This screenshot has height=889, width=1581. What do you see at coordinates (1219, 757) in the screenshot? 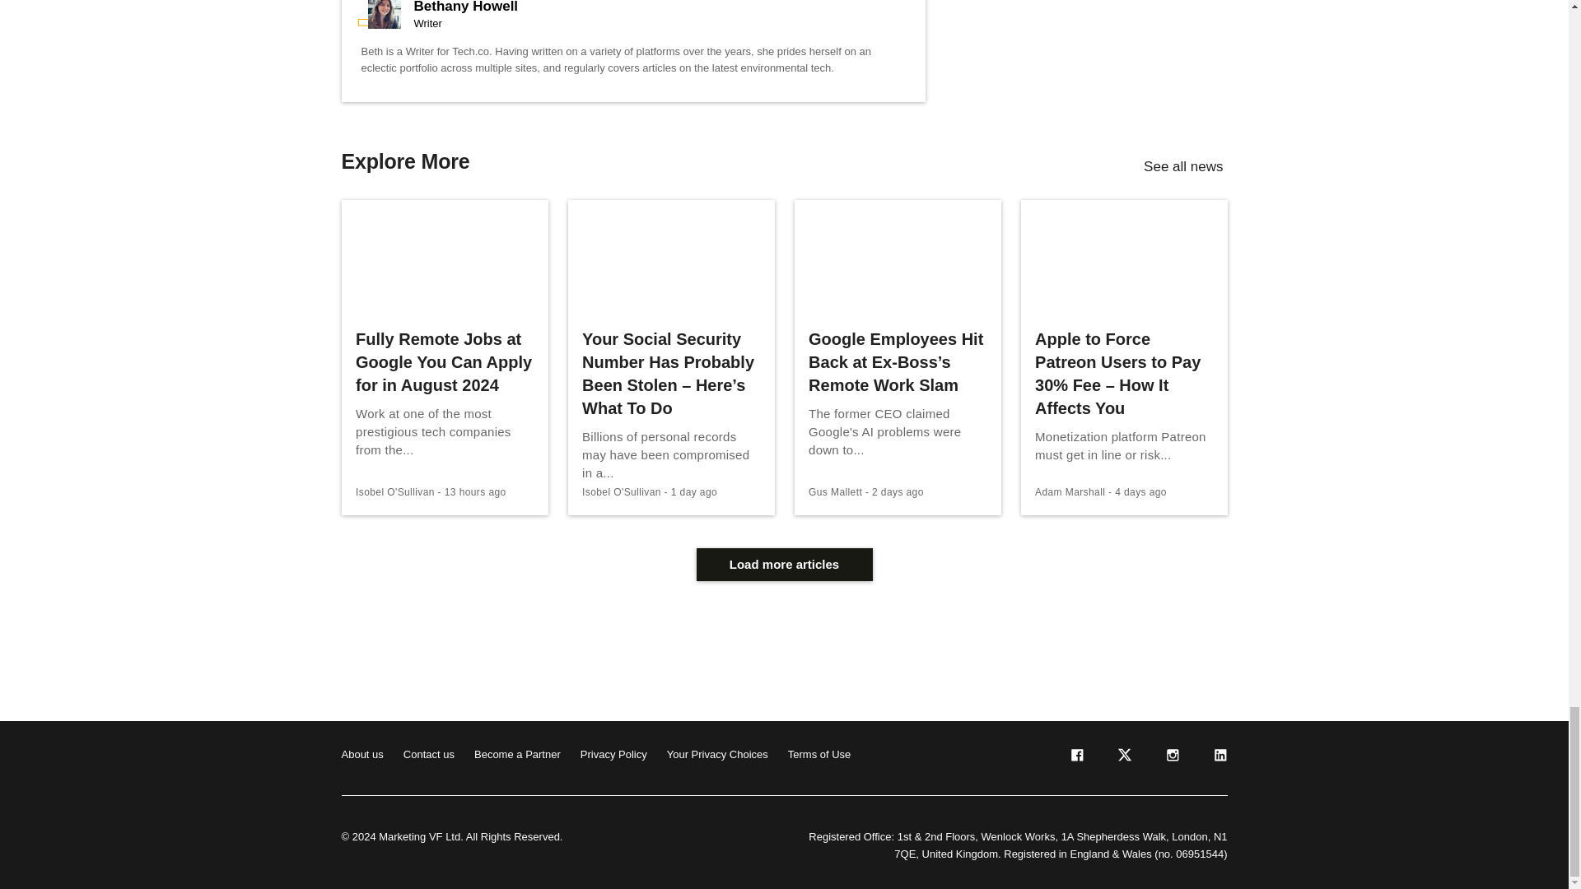
I see `linkedin` at bounding box center [1219, 757].